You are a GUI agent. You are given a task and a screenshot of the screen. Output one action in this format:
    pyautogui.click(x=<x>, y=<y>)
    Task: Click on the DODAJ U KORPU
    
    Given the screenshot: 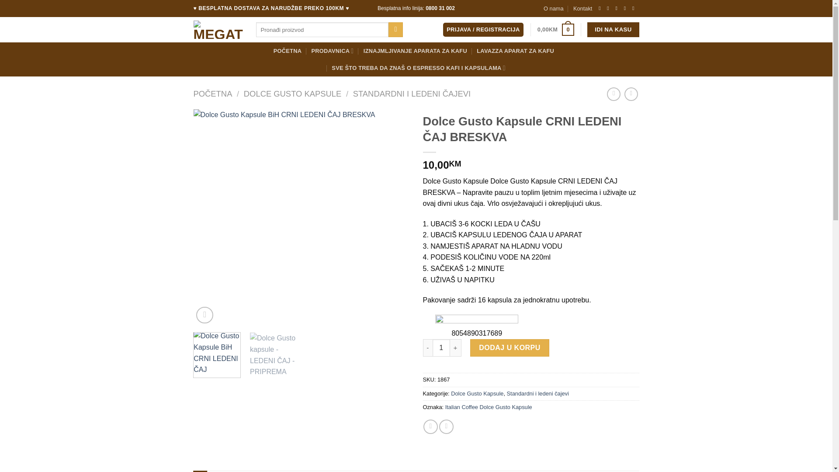 What is the action you would take?
    pyautogui.click(x=510, y=348)
    